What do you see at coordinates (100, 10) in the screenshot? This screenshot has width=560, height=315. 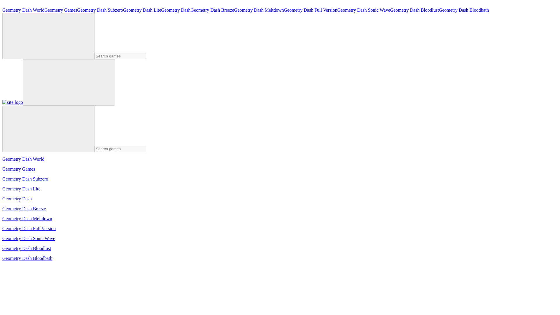 I see `Geometry Dash Subzero` at bounding box center [100, 10].